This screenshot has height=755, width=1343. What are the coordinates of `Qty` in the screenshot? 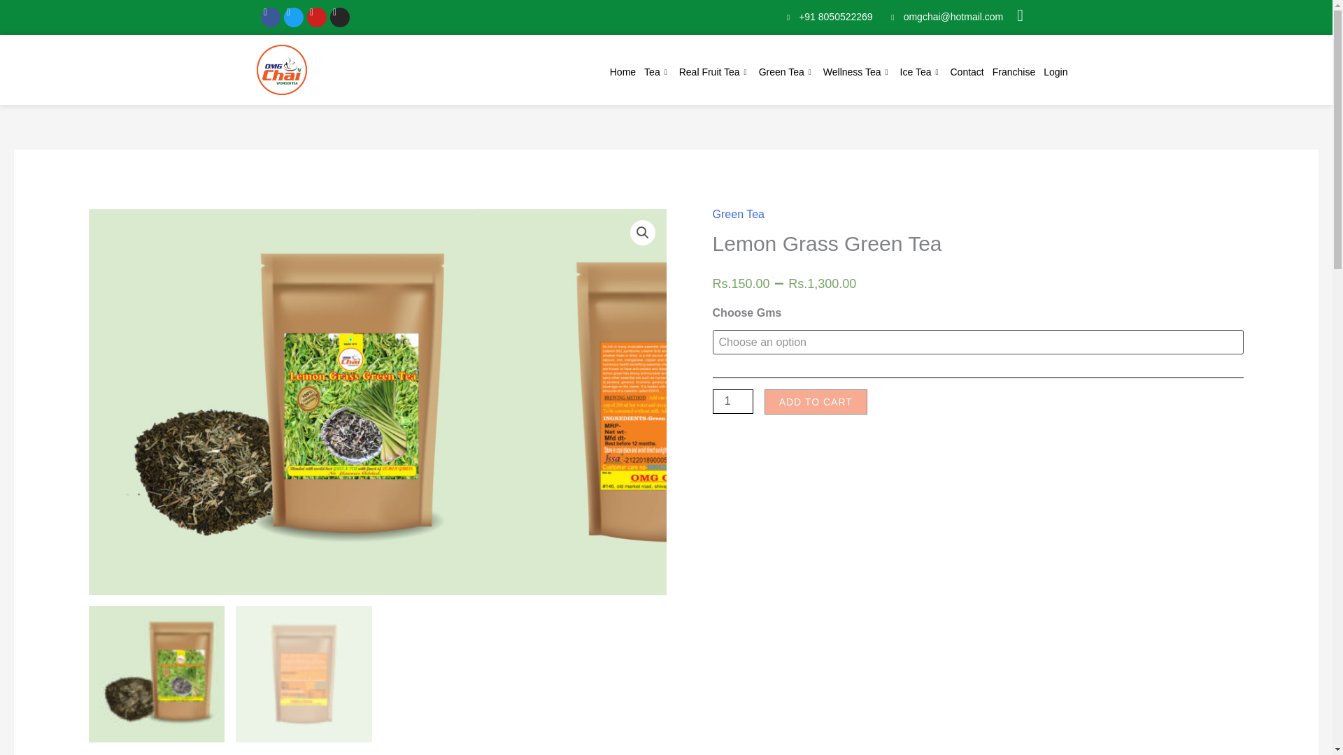 It's located at (733, 401).